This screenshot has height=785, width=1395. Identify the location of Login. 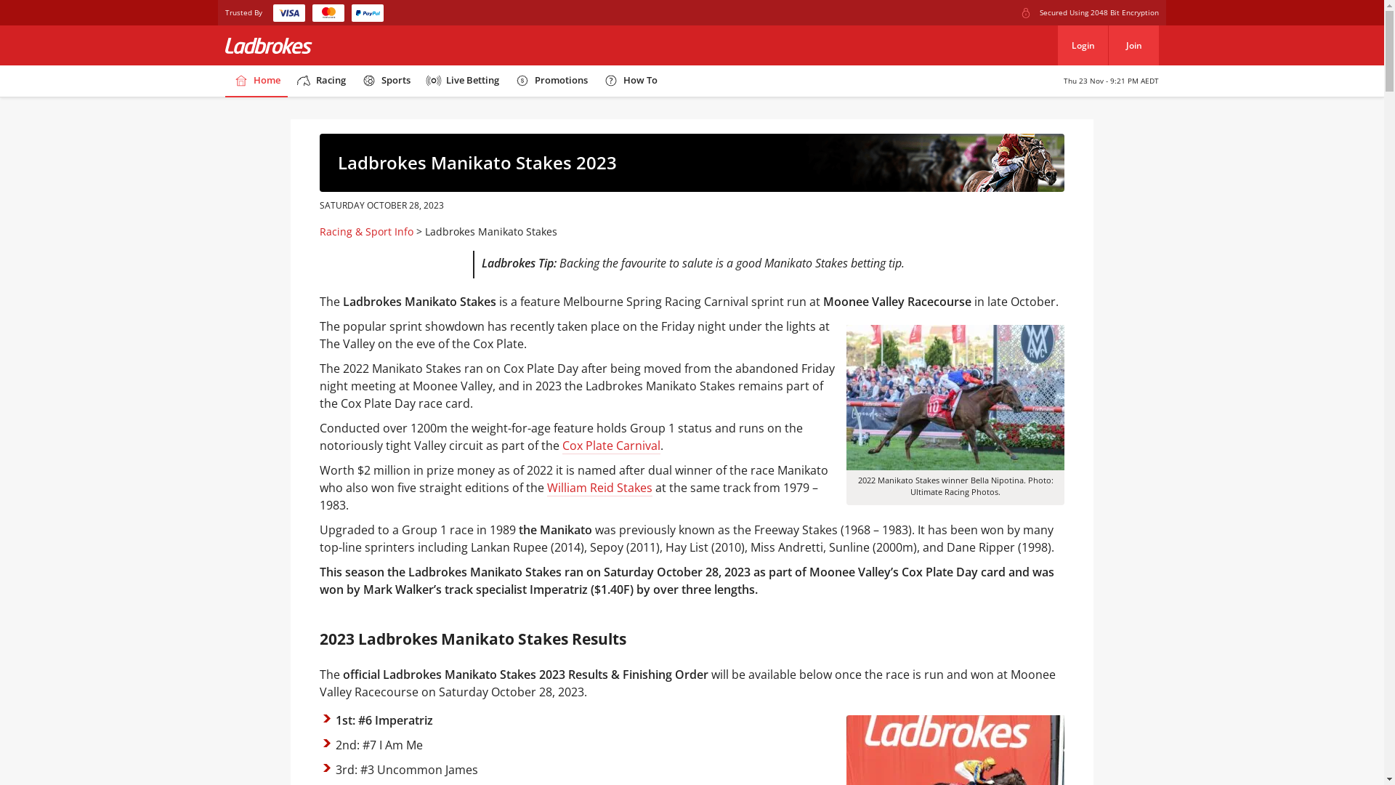
(1083, 45).